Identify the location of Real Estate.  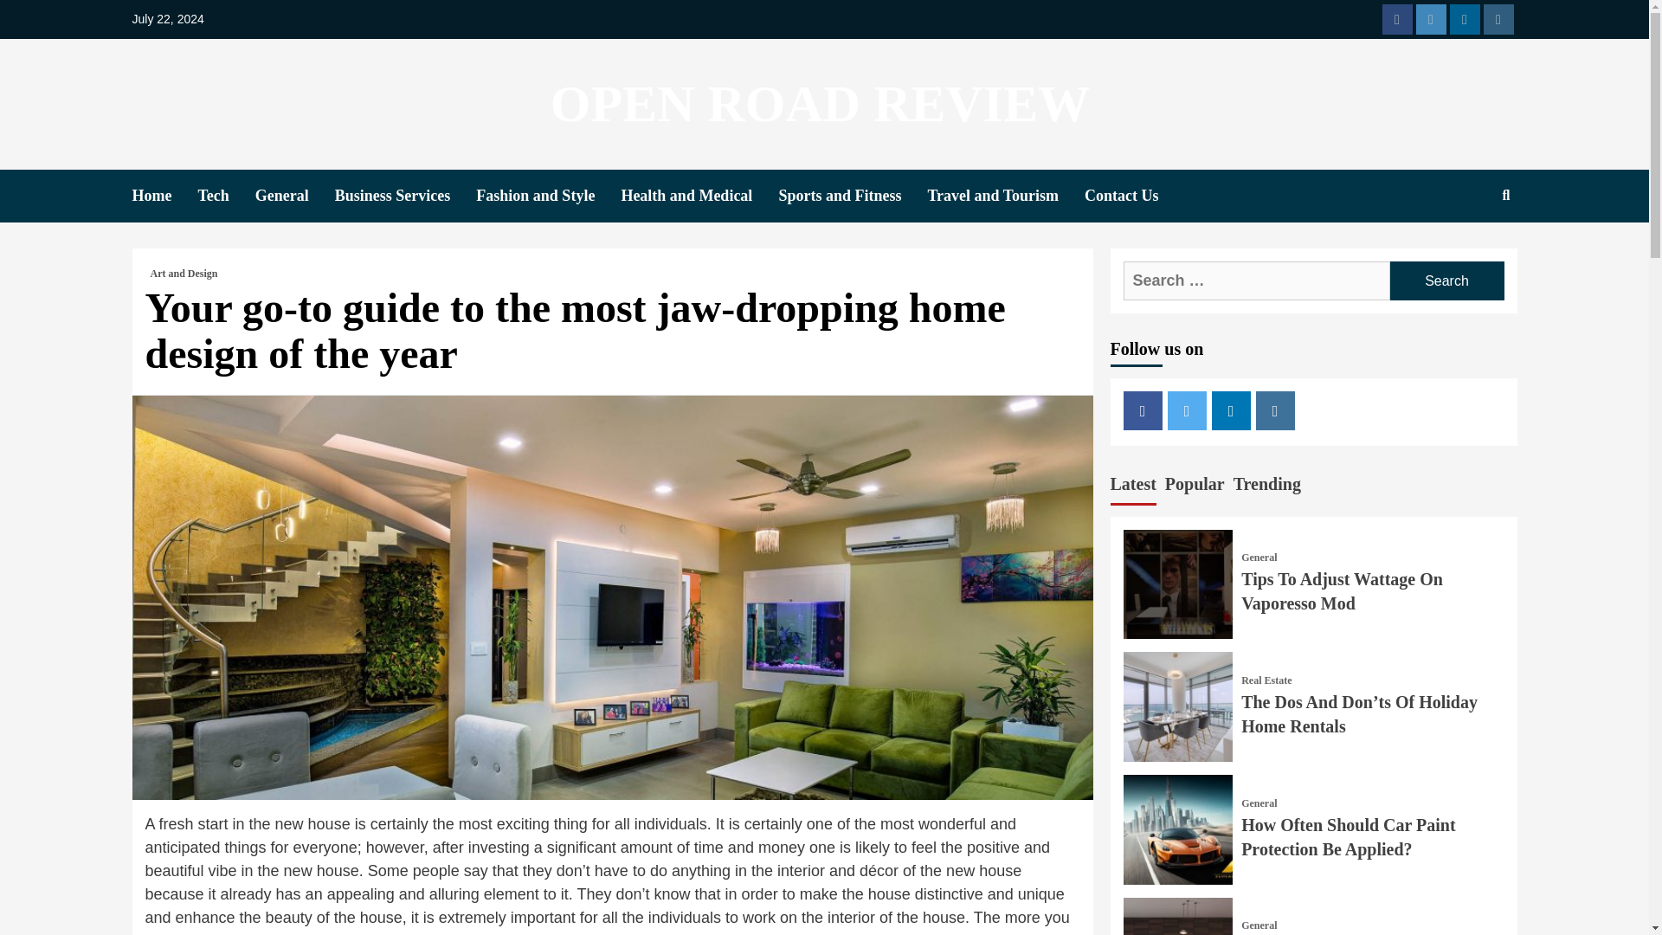
(1266, 680).